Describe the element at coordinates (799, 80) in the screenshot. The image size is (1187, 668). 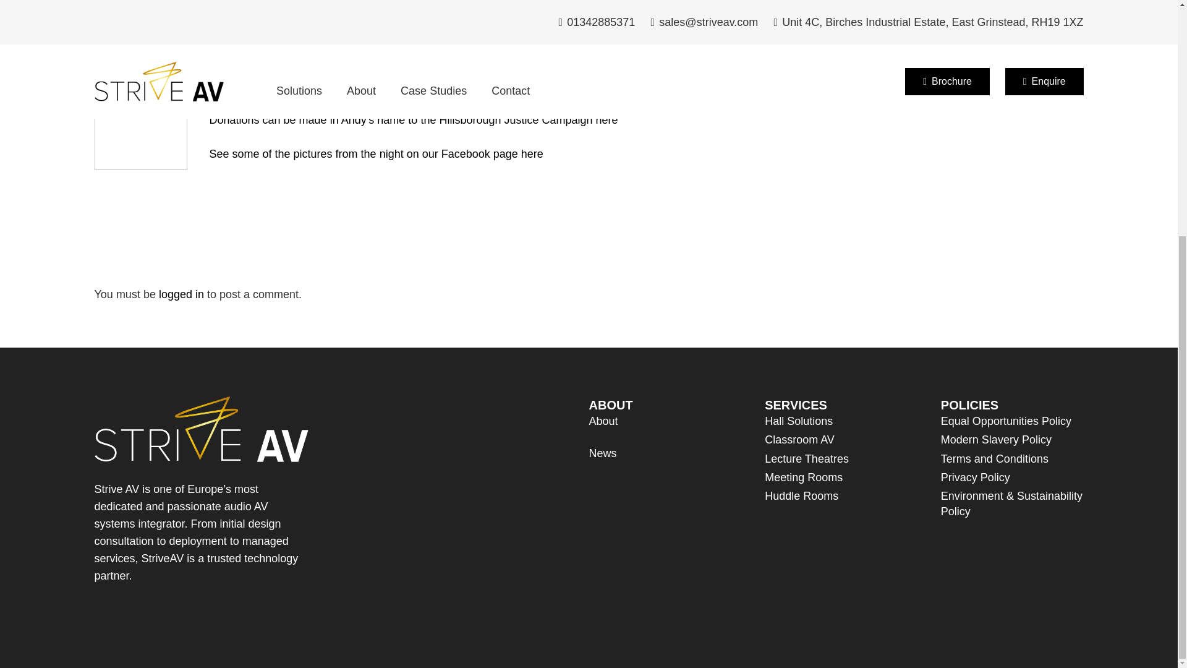
I see `Classroom AV` at that location.